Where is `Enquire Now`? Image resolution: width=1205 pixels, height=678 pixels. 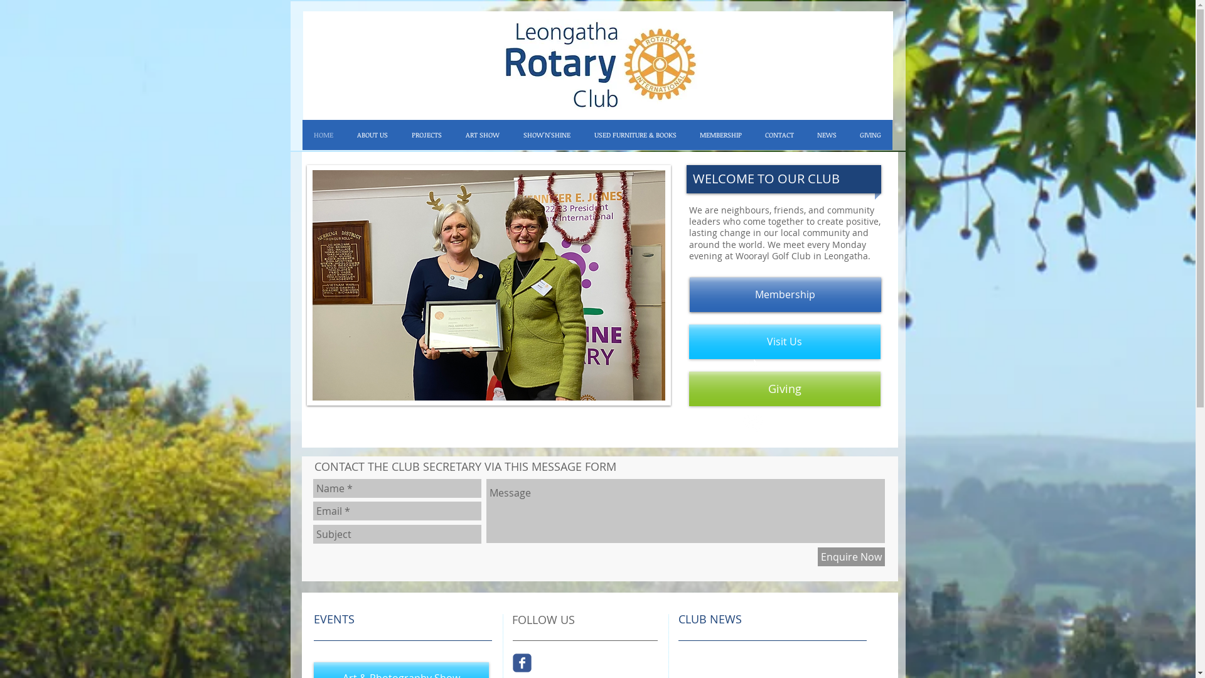 Enquire Now is located at coordinates (851, 557).